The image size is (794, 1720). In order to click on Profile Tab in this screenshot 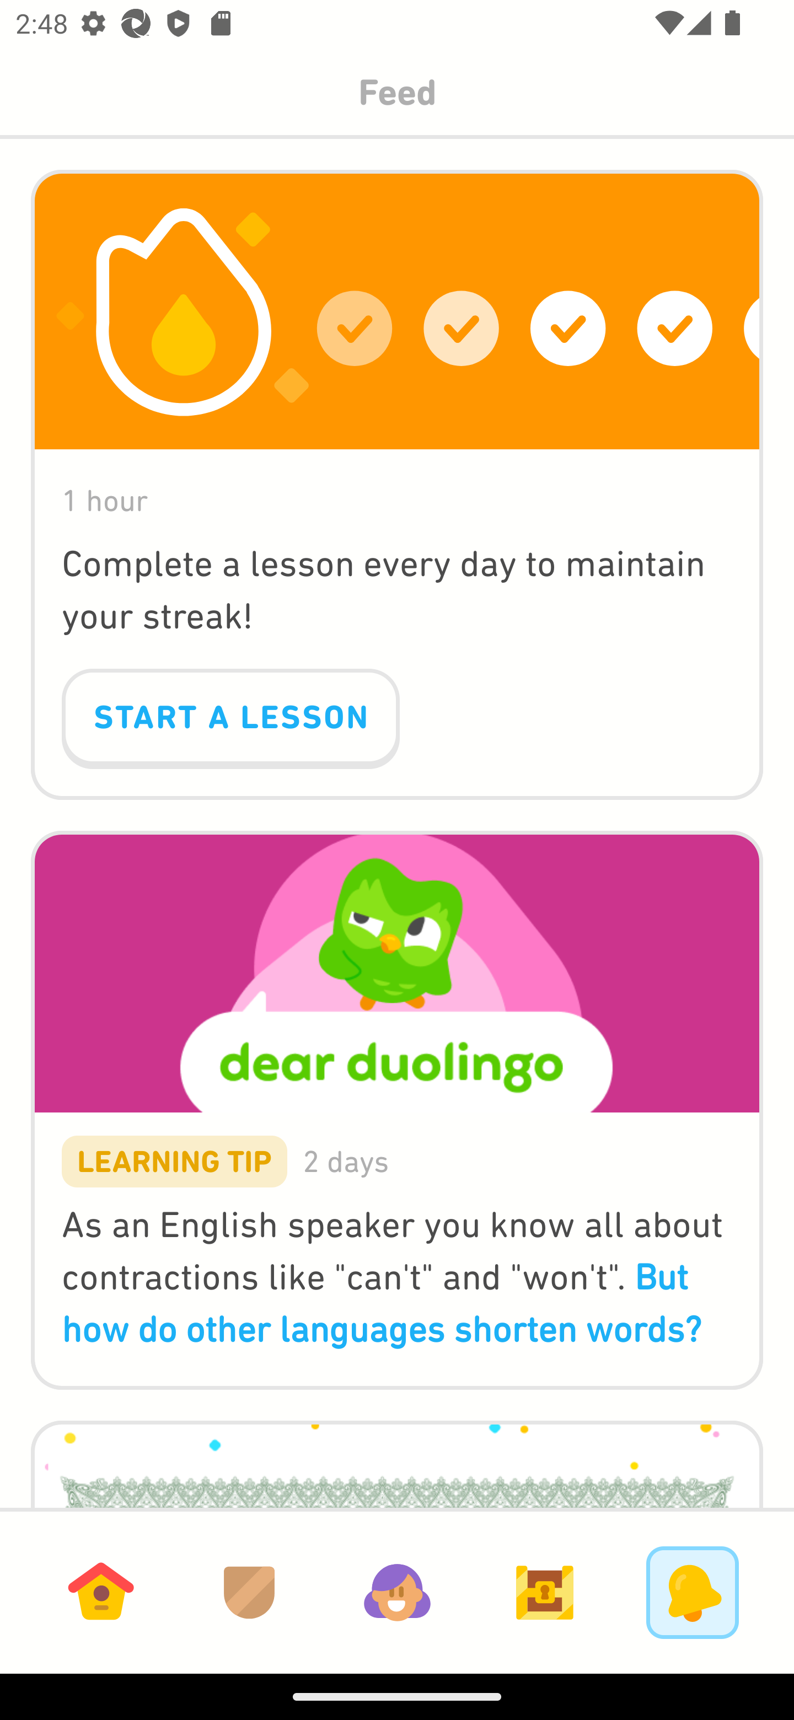, I will do `click(397, 1592)`.